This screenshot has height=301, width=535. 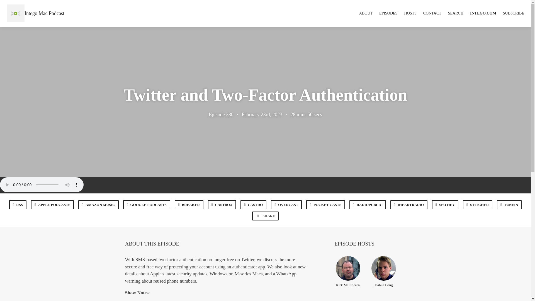 What do you see at coordinates (388, 13) in the screenshot?
I see `EPISODES` at bounding box center [388, 13].